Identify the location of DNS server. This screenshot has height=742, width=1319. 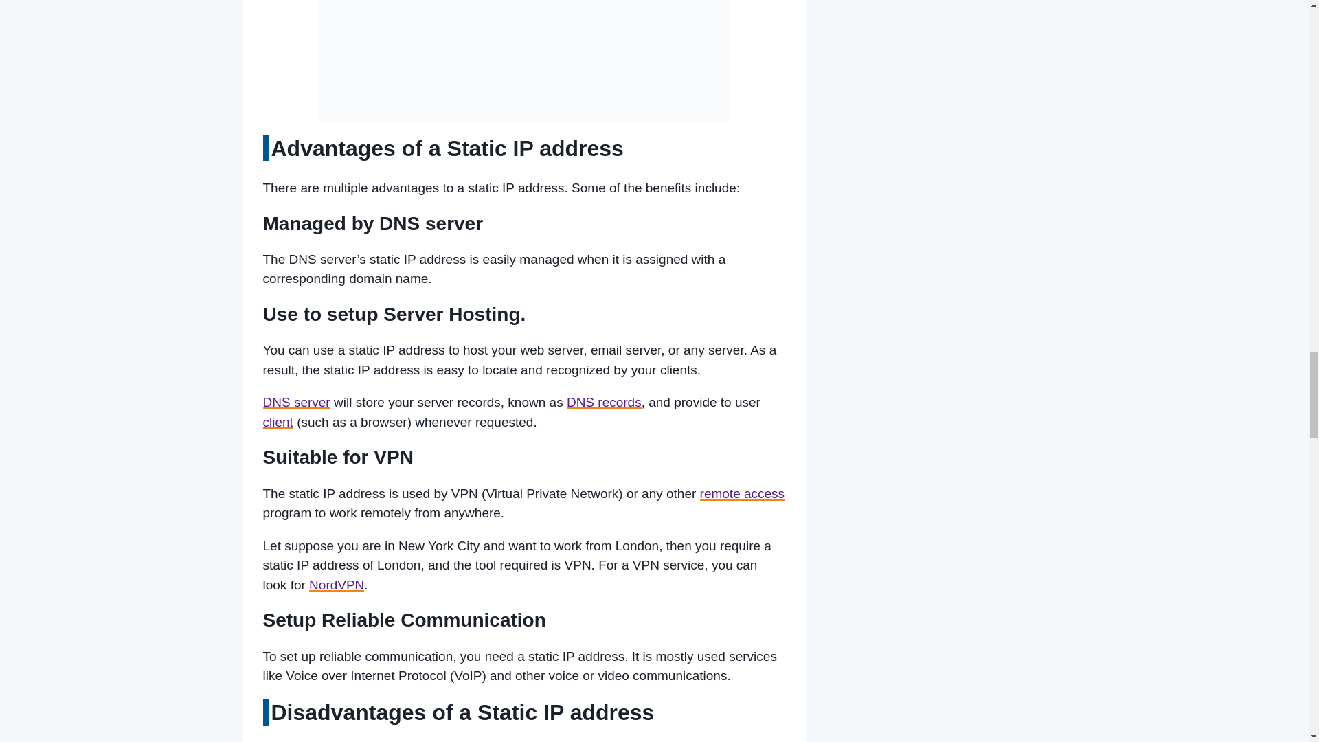
(296, 402).